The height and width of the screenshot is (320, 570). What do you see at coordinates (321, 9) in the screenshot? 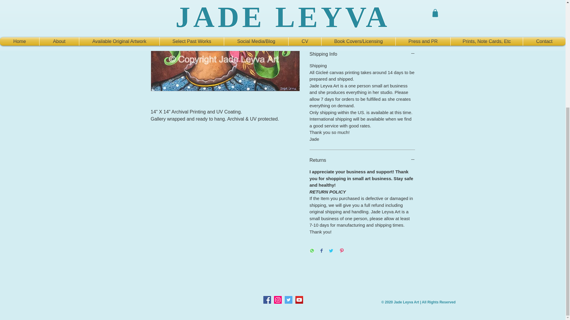
I see `1` at bounding box center [321, 9].